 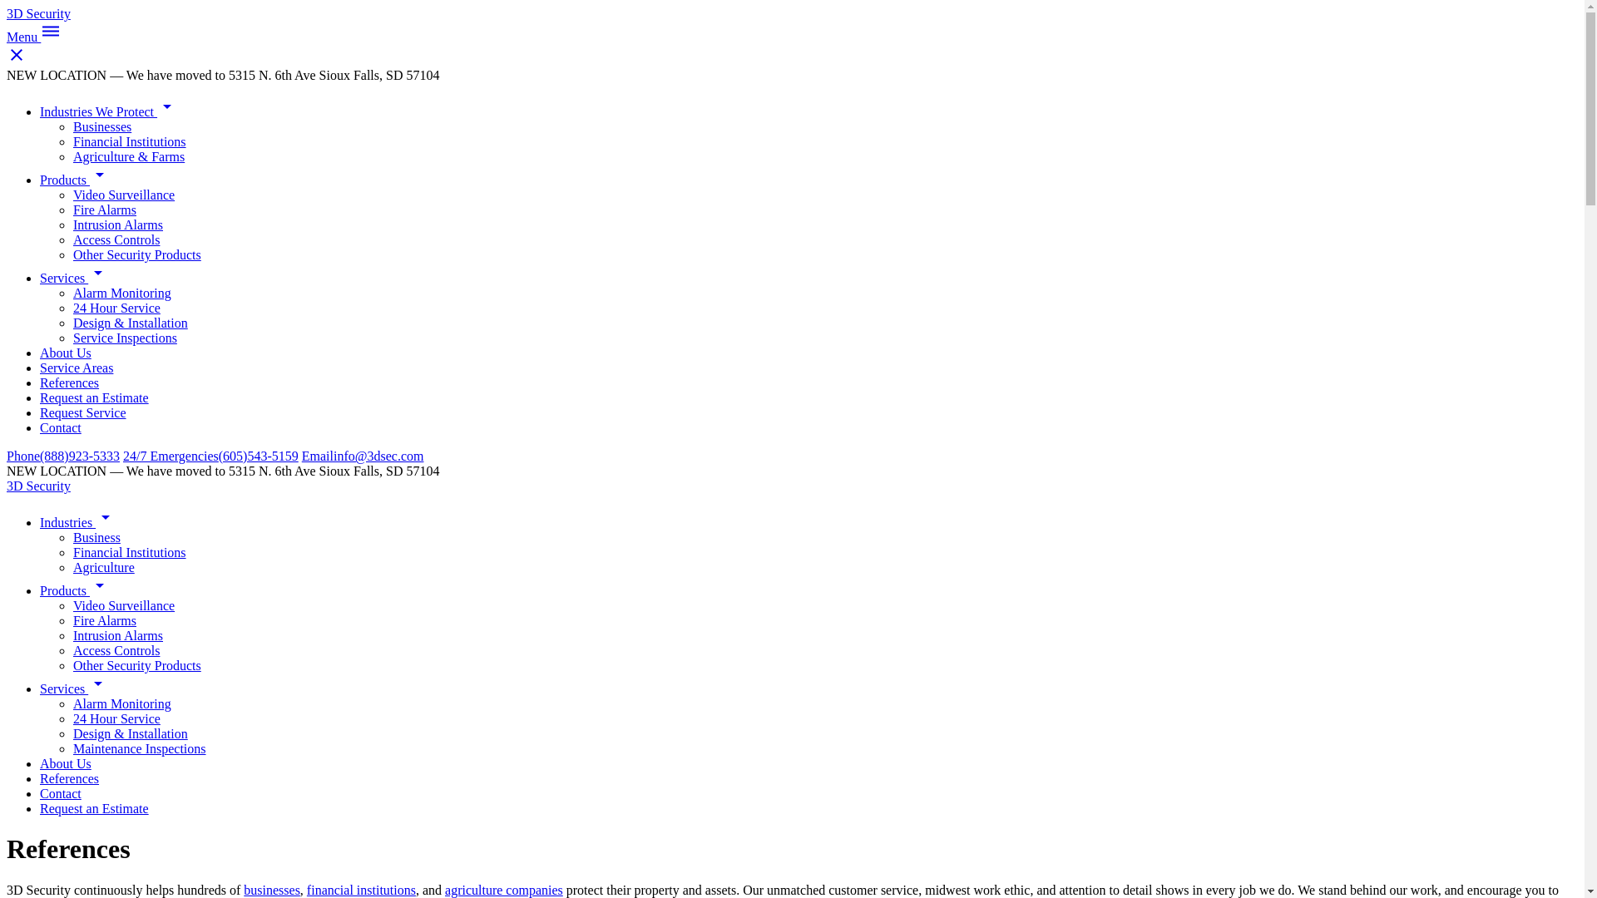 What do you see at coordinates (122, 703) in the screenshot?
I see `Alarm Monitoring` at bounding box center [122, 703].